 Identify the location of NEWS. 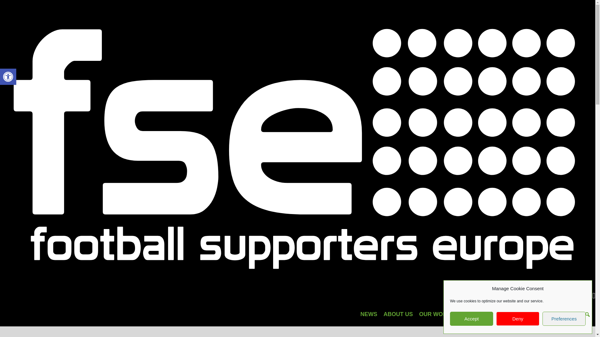
(564, 319).